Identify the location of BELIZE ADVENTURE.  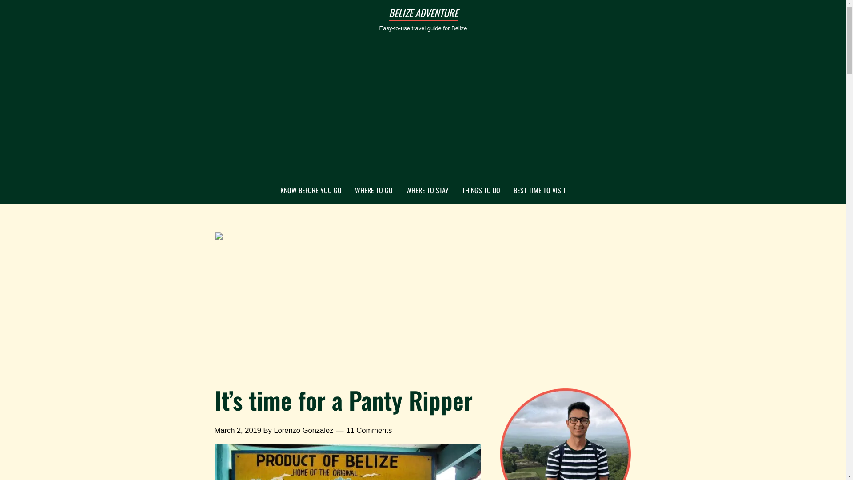
(423, 13).